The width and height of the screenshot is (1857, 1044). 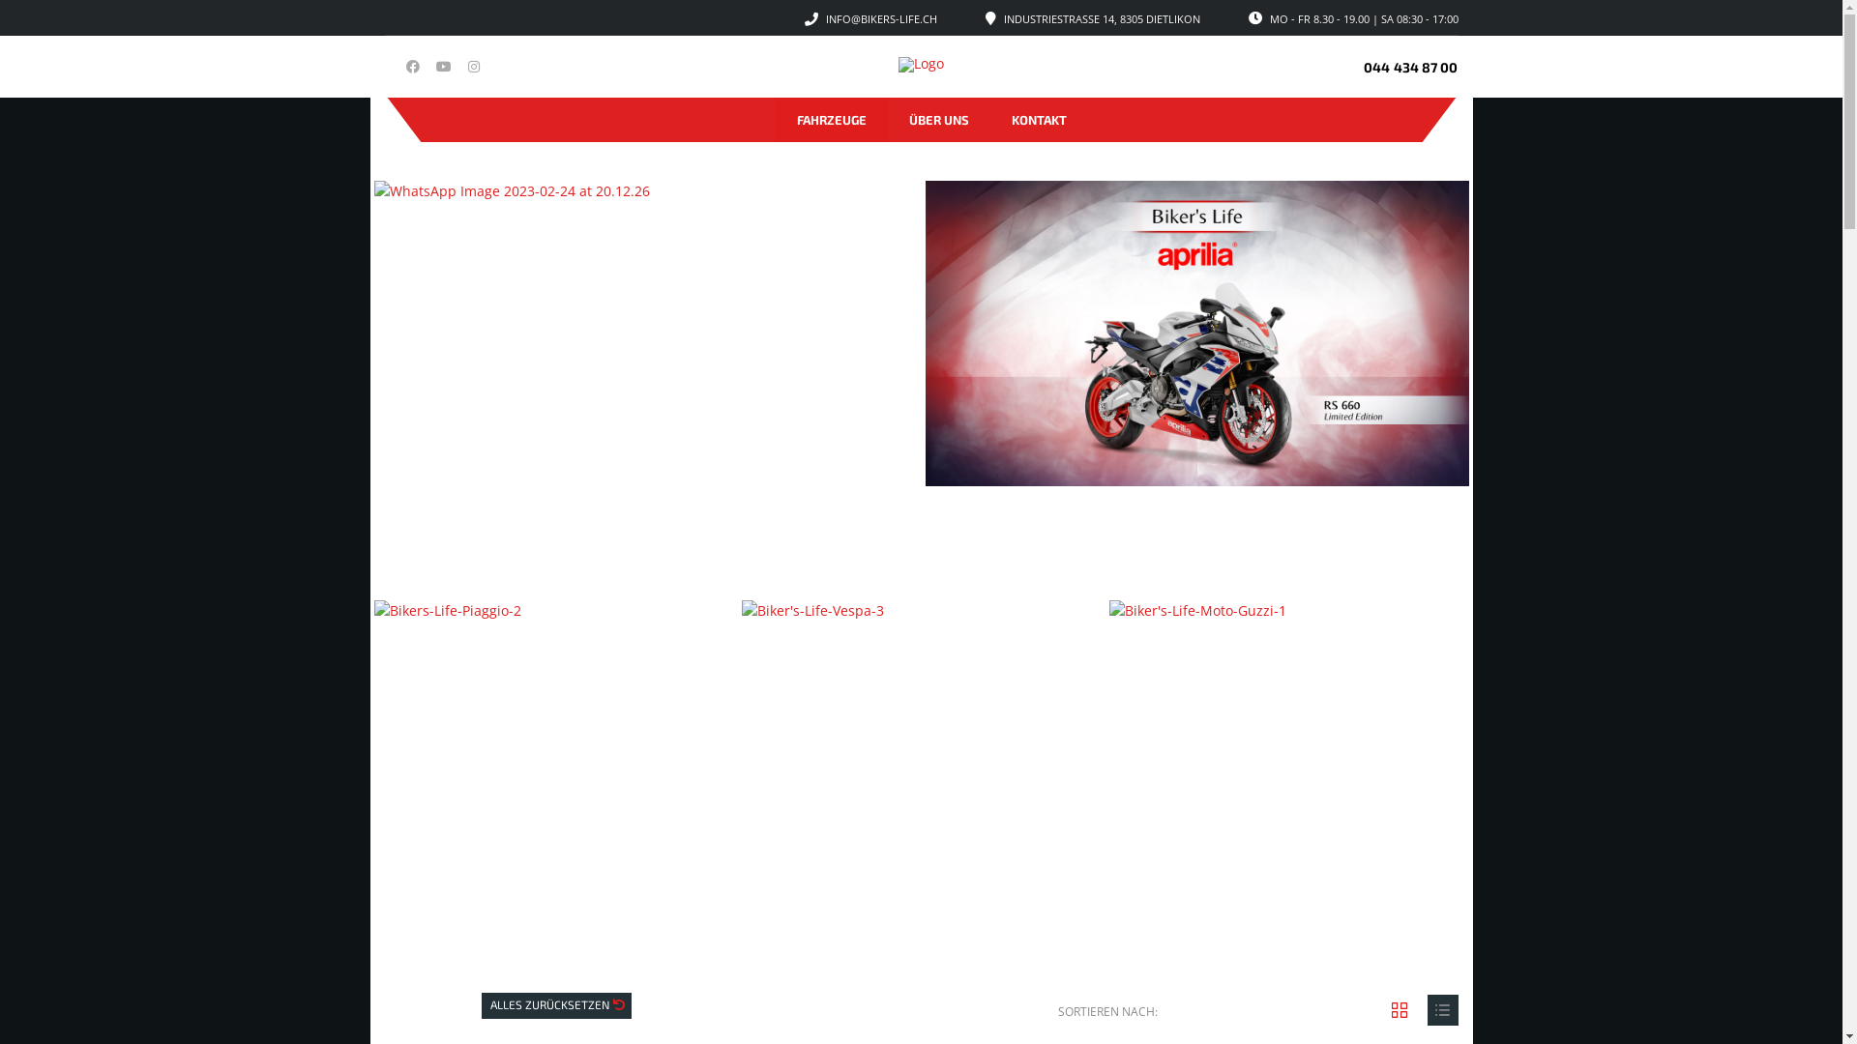 I want to click on Bikers-Life-Piaggio-2, so click(x=553, y=702).